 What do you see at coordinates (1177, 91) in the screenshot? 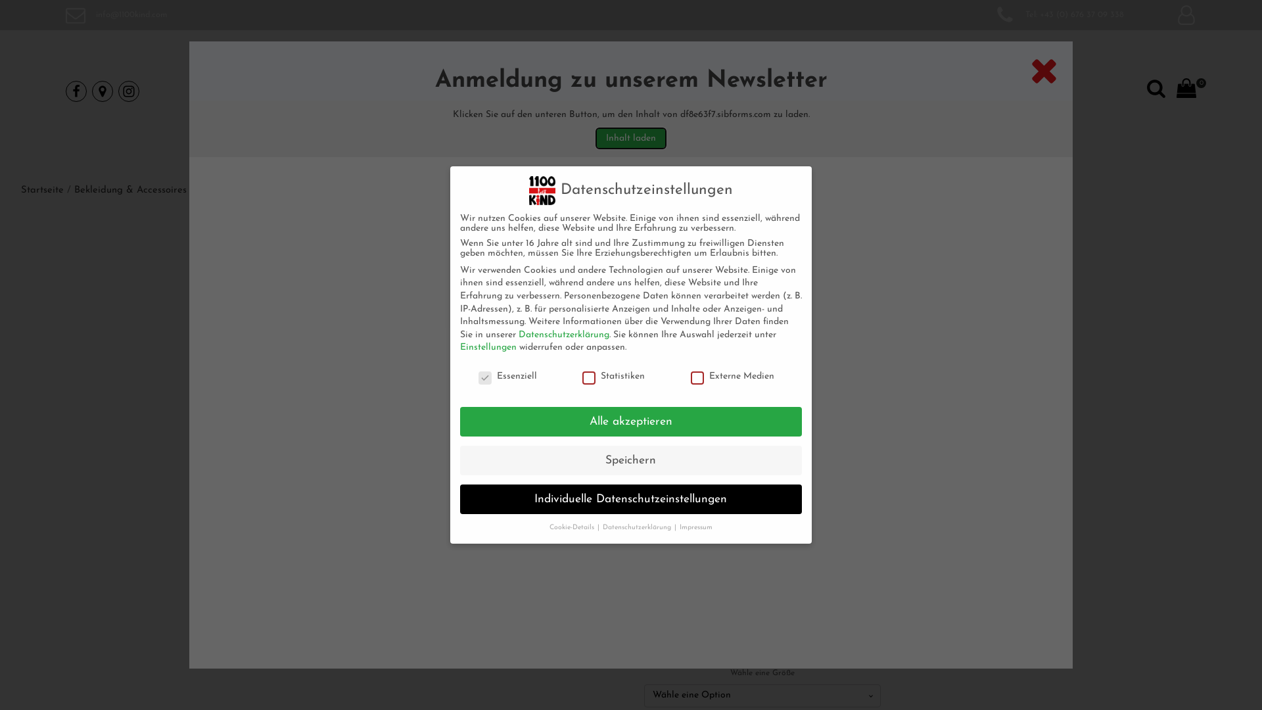
I see `0` at bounding box center [1177, 91].